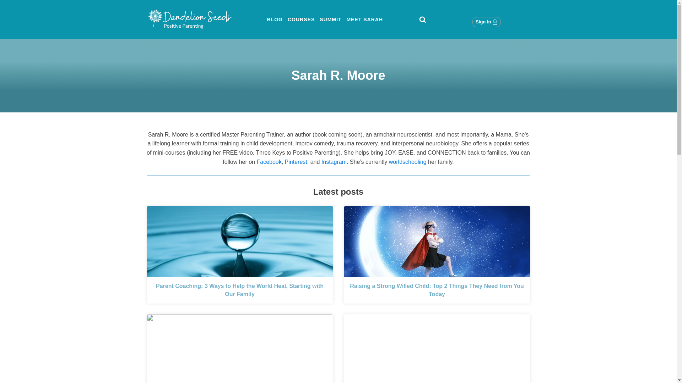  I want to click on SUMMIT, so click(330, 19).